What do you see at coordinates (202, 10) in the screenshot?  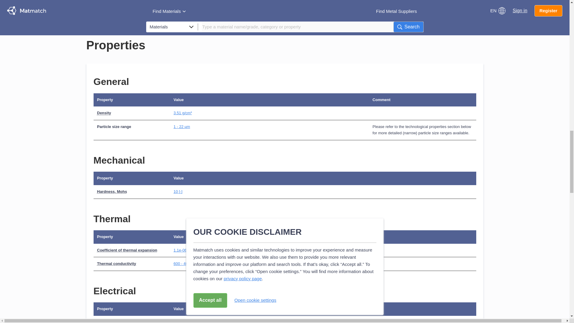 I see `Ashby charts` at bounding box center [202, 10].